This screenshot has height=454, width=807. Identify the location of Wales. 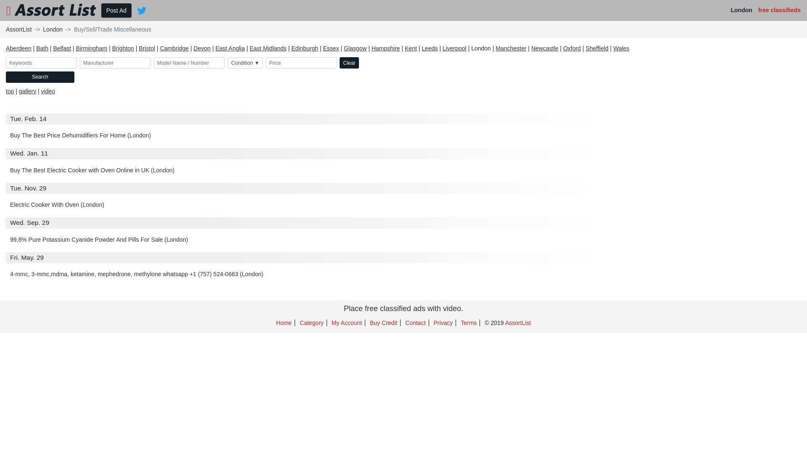
(621, 48).